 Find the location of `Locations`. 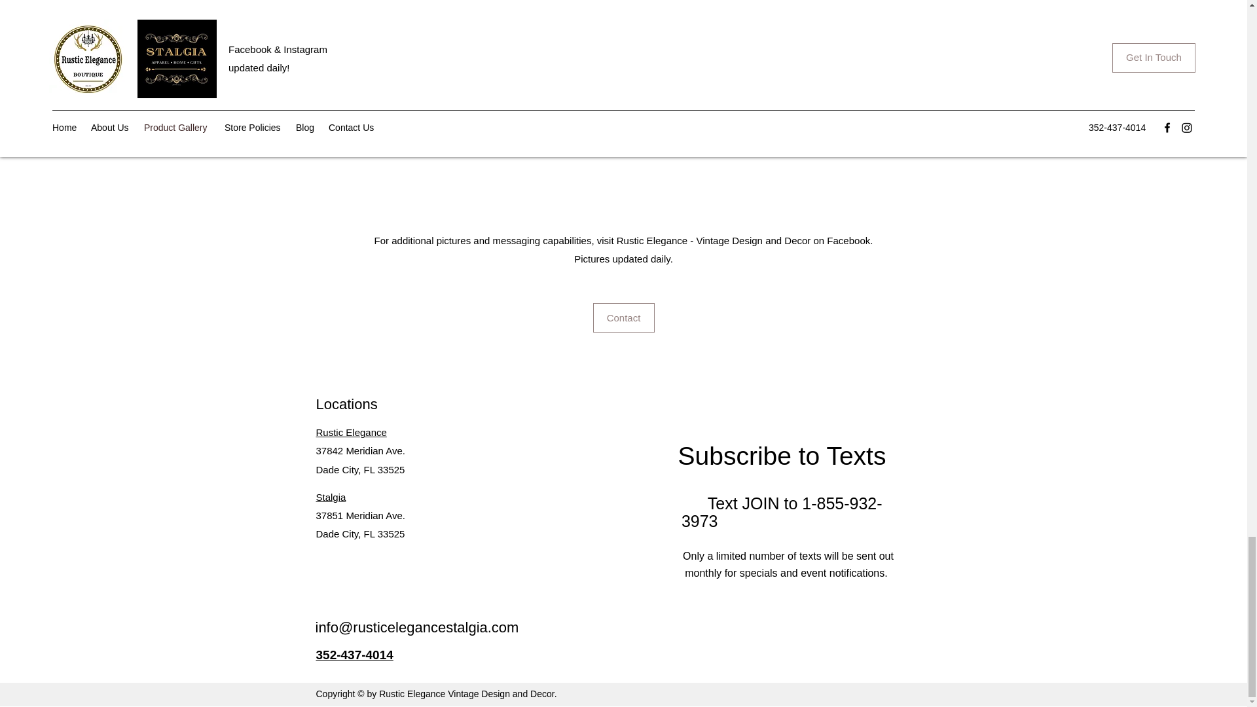

Locations is located at coordinates (346, 403).